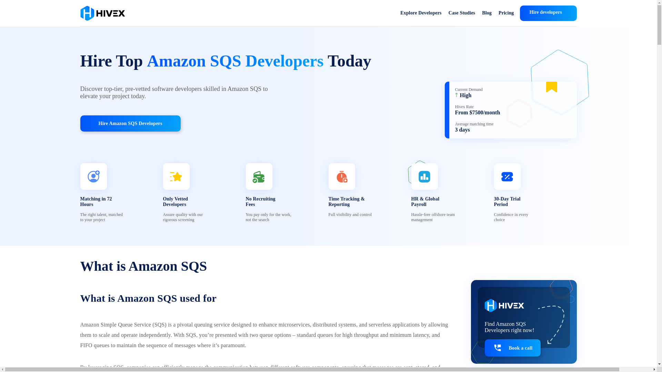 Image resolution: width=662 pixels, height=372 pixels. What do you see at coordinates (462, 13) in the screenshot?
I see `Case Studies` at bounding box center [462, 13].